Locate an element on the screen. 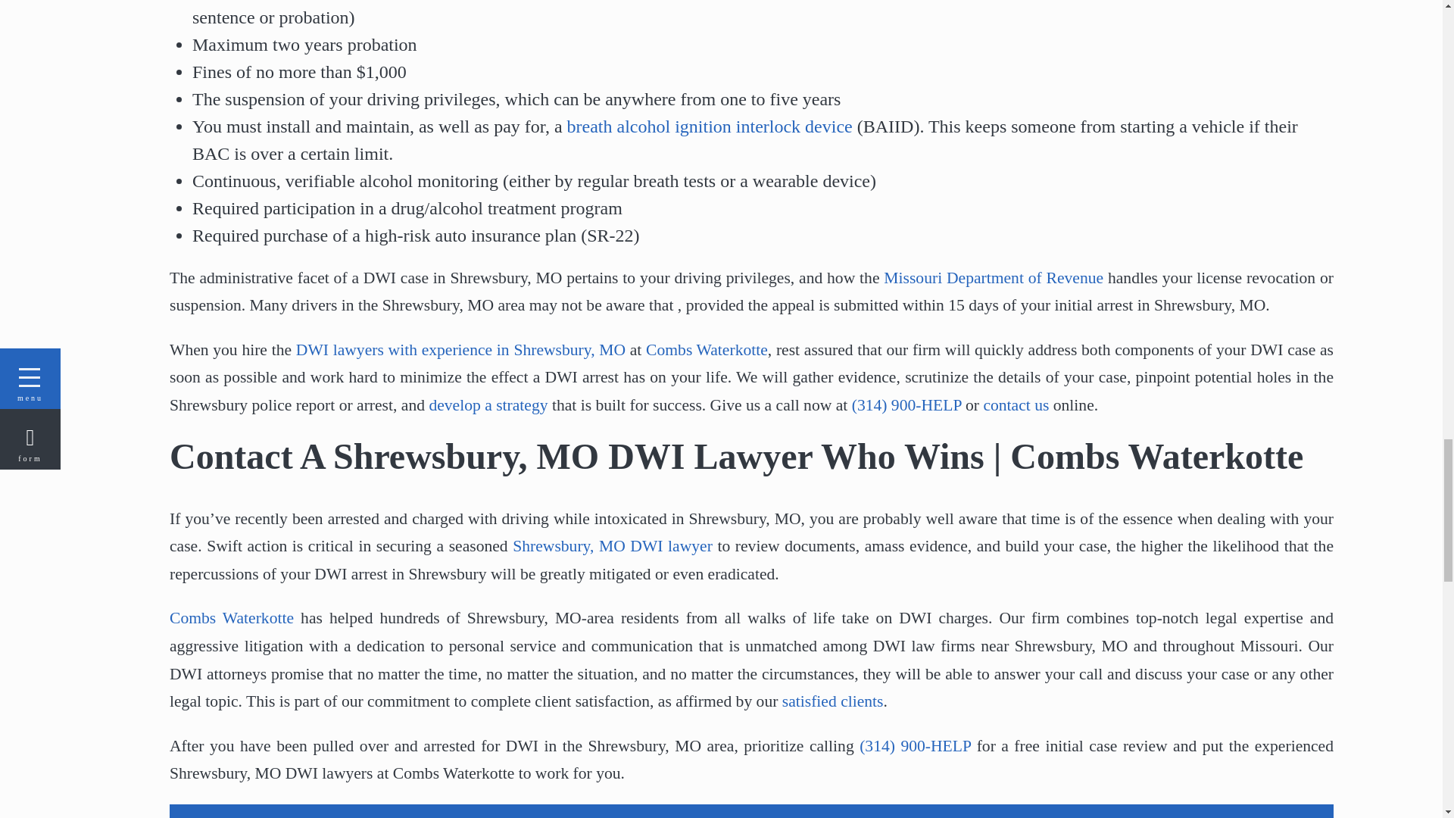 The height and width of the screenshot is (818, 1454). Combs Waterkotte is located at coordinates (706, 350).